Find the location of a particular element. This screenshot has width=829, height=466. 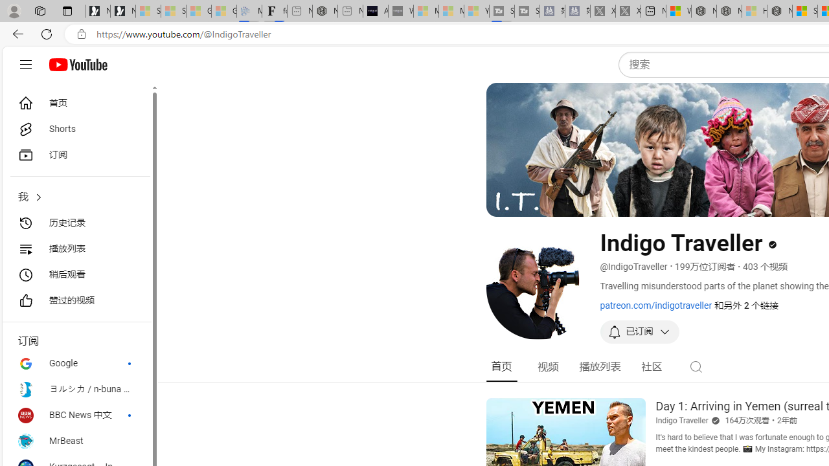

AI Voice Changer for PC and Mac - Voice.ai is located at coordinates (376, 12).